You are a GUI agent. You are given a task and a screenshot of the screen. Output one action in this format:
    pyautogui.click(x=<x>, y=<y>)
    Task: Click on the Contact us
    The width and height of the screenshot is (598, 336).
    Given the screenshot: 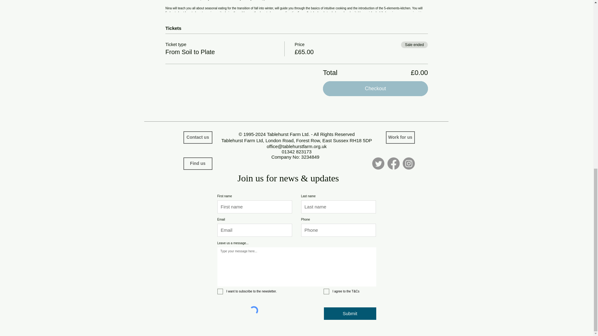 What is the action you would take?
    pyautogui.click(x=197, y=138)
    